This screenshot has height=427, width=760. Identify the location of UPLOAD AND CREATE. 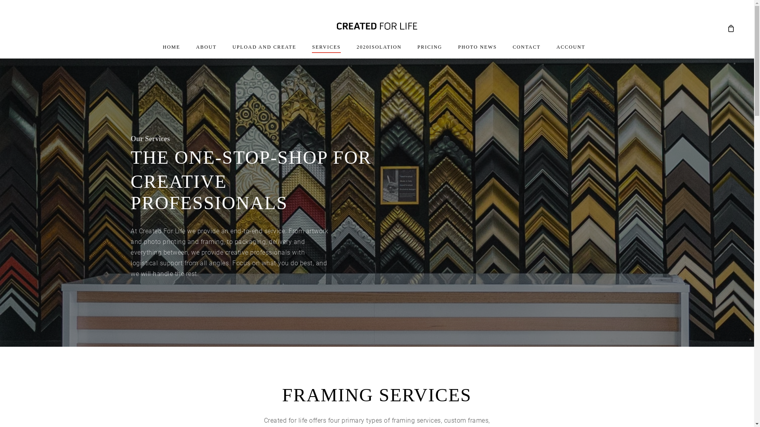
(264, 51).